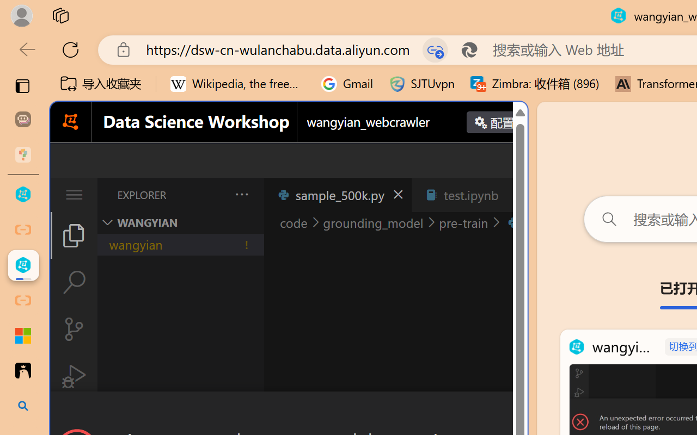  I want to click on Explorer actions, so click(213, 195).